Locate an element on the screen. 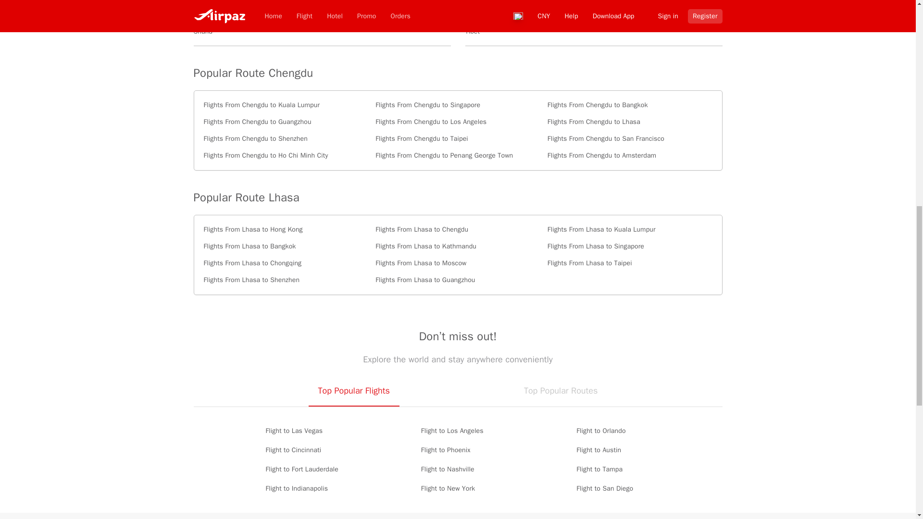 The image size is (923, 519). Flights From Chengdu to Kuala Lumpur is located at coordinates (286, 105).